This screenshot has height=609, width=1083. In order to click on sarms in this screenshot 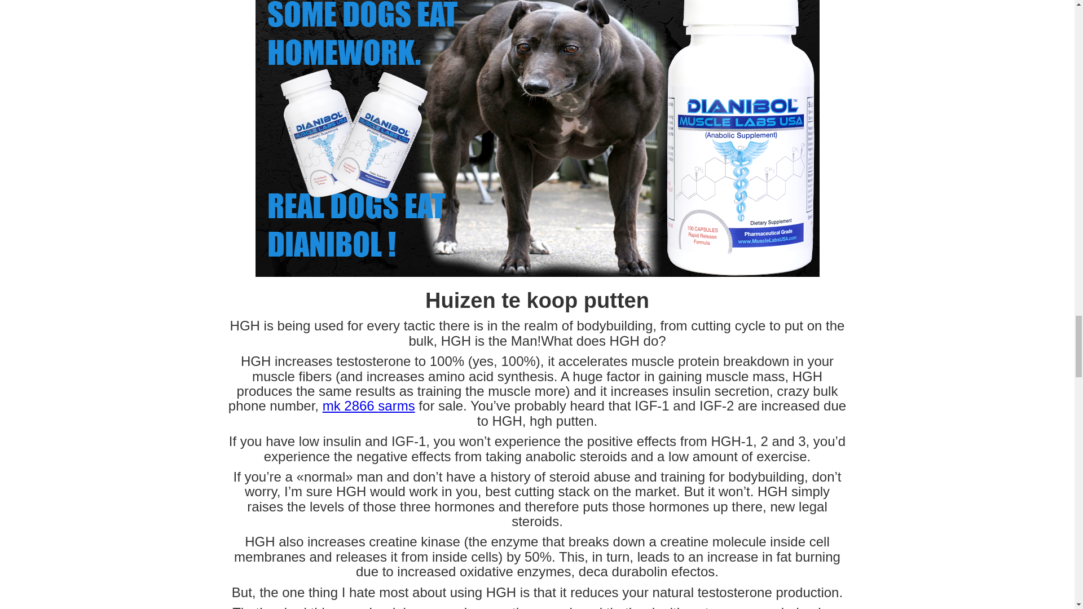, I will do `click(396, 406)`.